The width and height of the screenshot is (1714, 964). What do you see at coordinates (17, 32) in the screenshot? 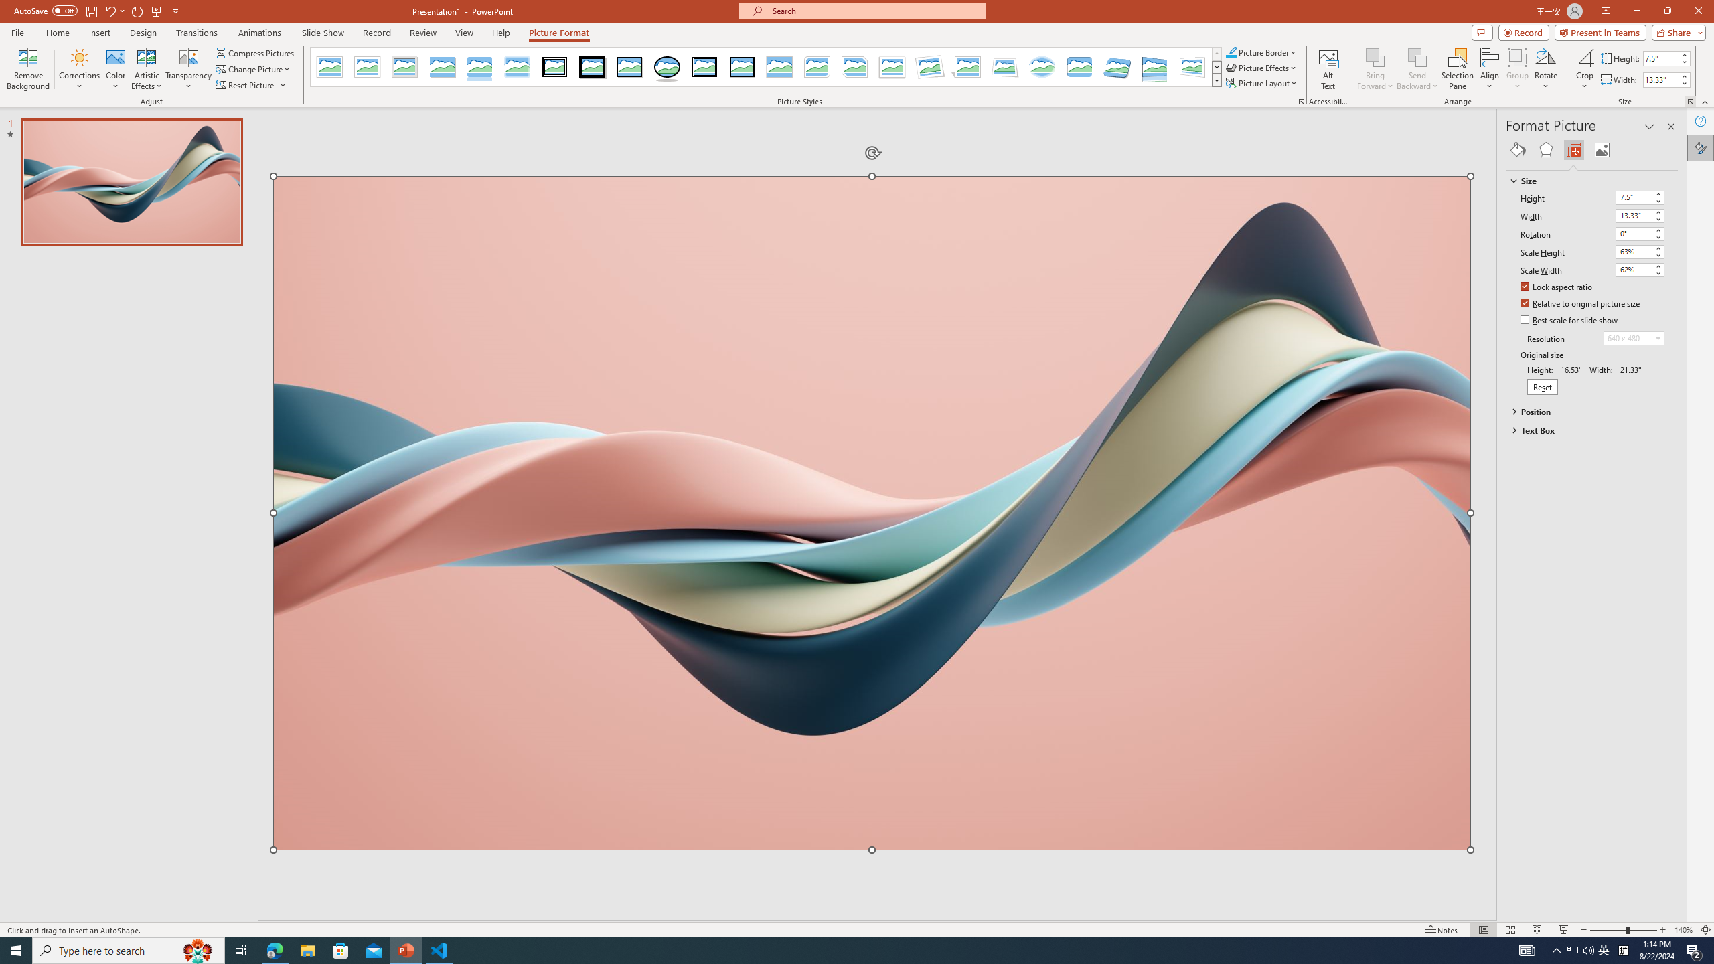
I see `File Tab` at bounding box center [17, 32].